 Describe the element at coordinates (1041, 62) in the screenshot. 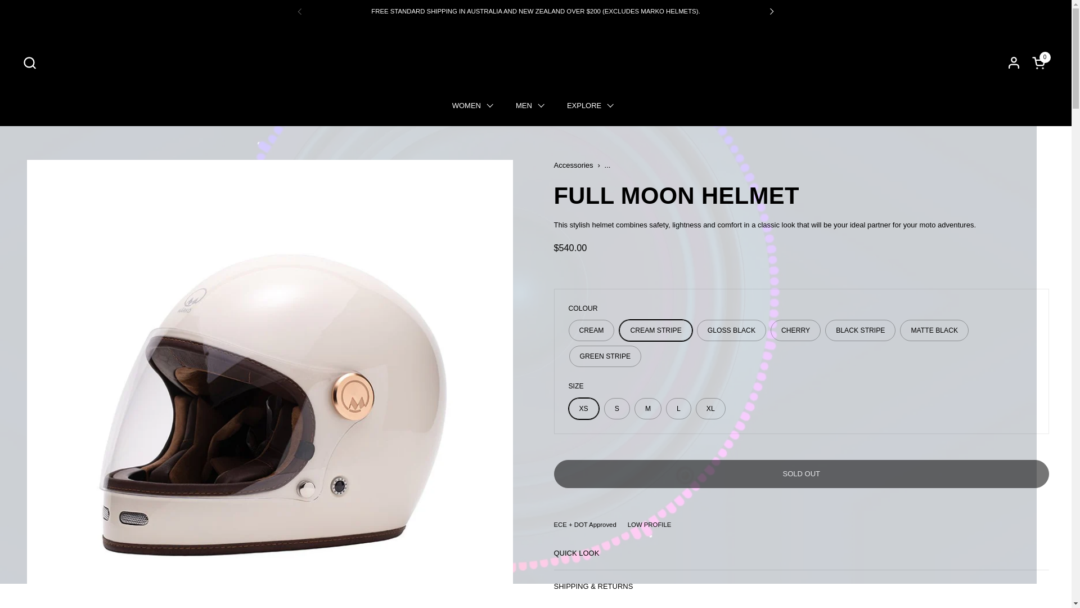

I see `Open cart` at that location.